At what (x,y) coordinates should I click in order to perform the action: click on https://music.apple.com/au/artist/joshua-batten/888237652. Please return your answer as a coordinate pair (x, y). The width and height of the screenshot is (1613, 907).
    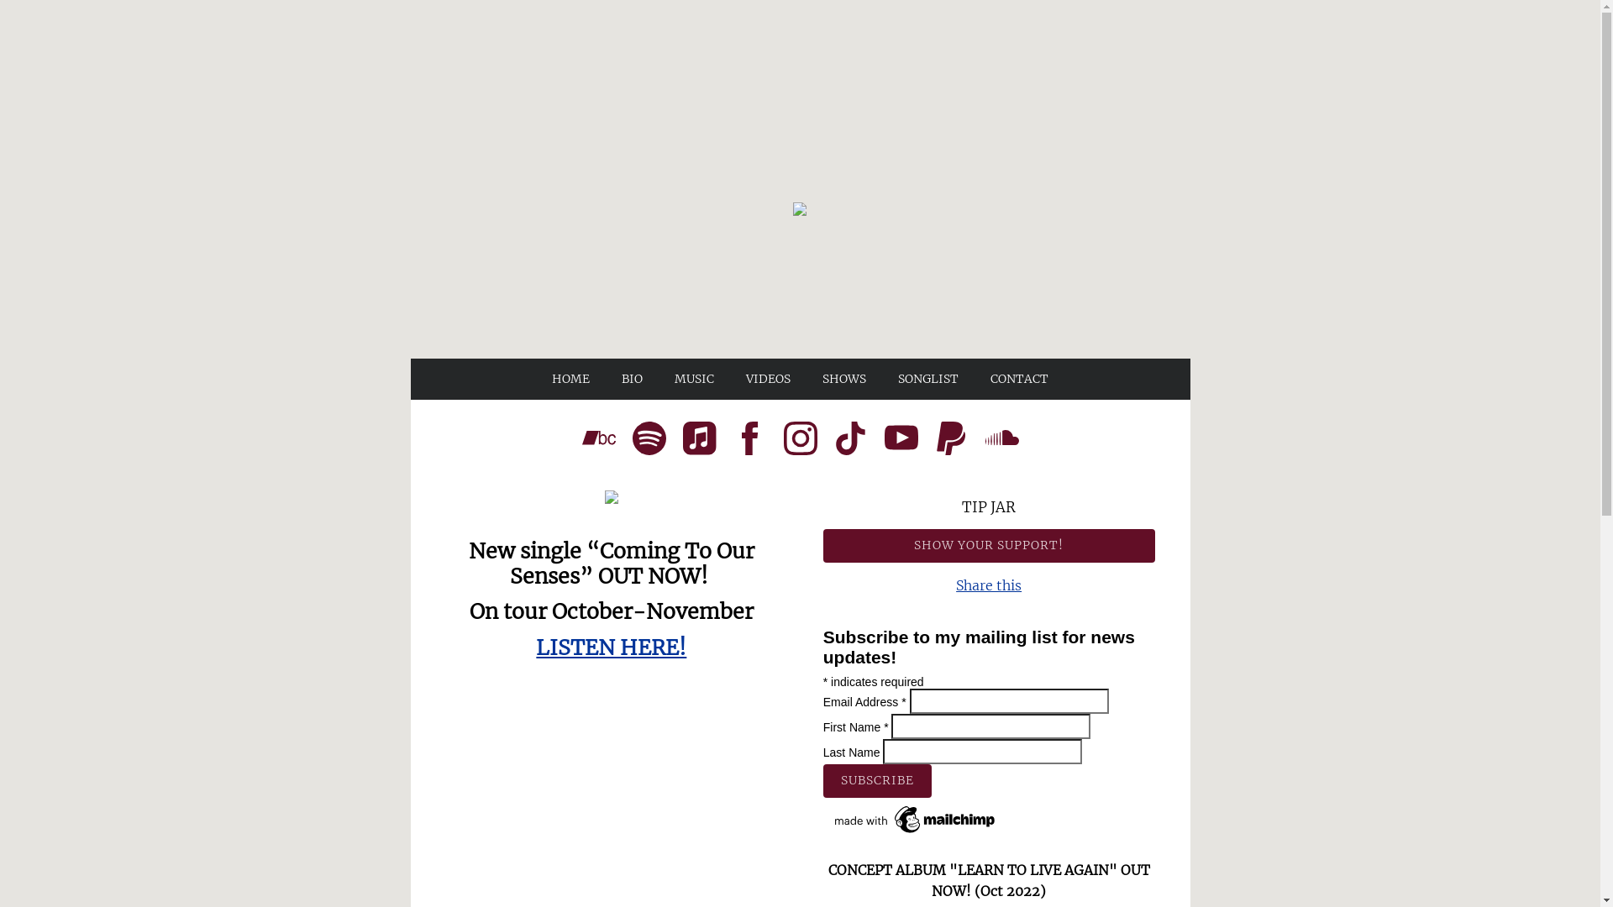
    Looking at the image, I should click on (699, 441).